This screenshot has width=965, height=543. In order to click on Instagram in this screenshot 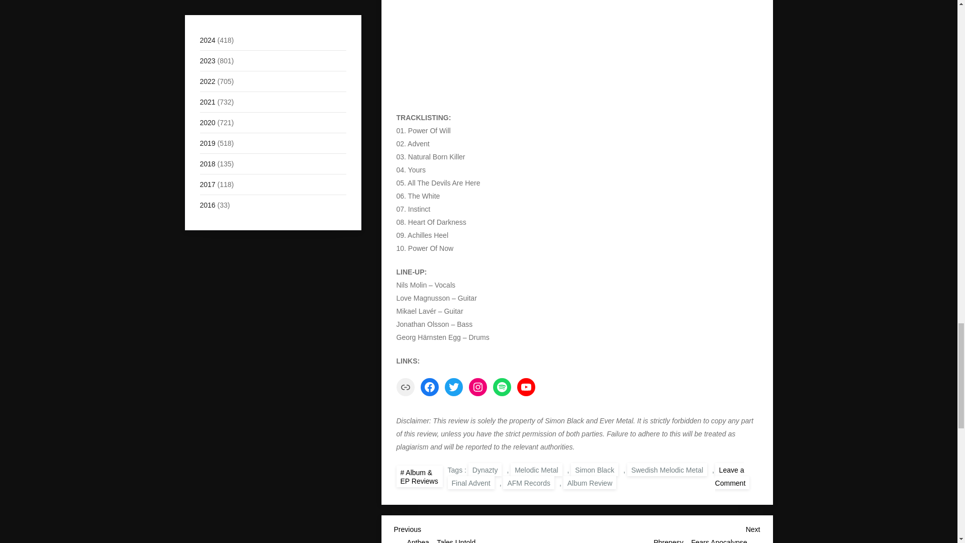, I will do `click(477, 387)`.